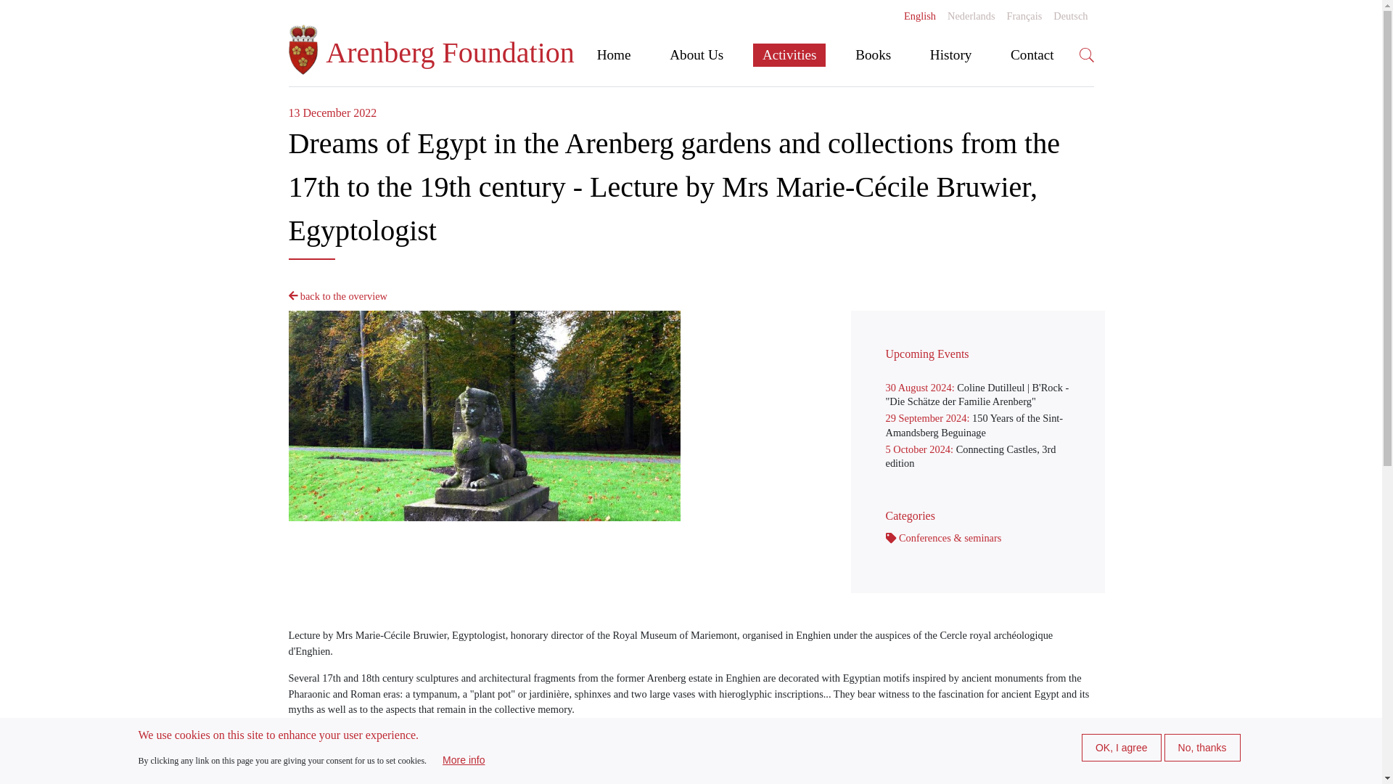  I want to click on Nederlands, so click(971, 16).